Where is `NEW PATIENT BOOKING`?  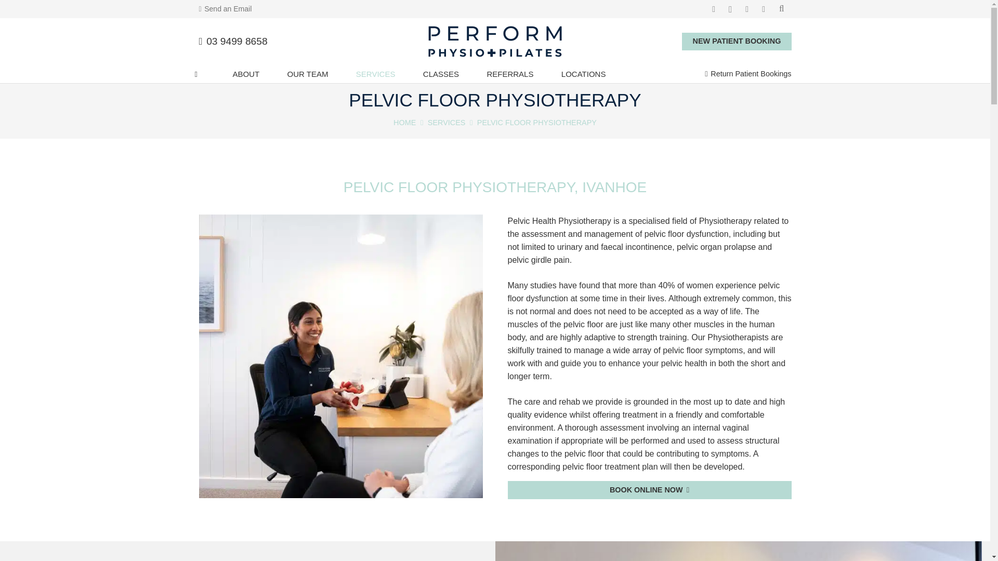
NEW PATIENT BOOKING is located at coordinates (736, 42).